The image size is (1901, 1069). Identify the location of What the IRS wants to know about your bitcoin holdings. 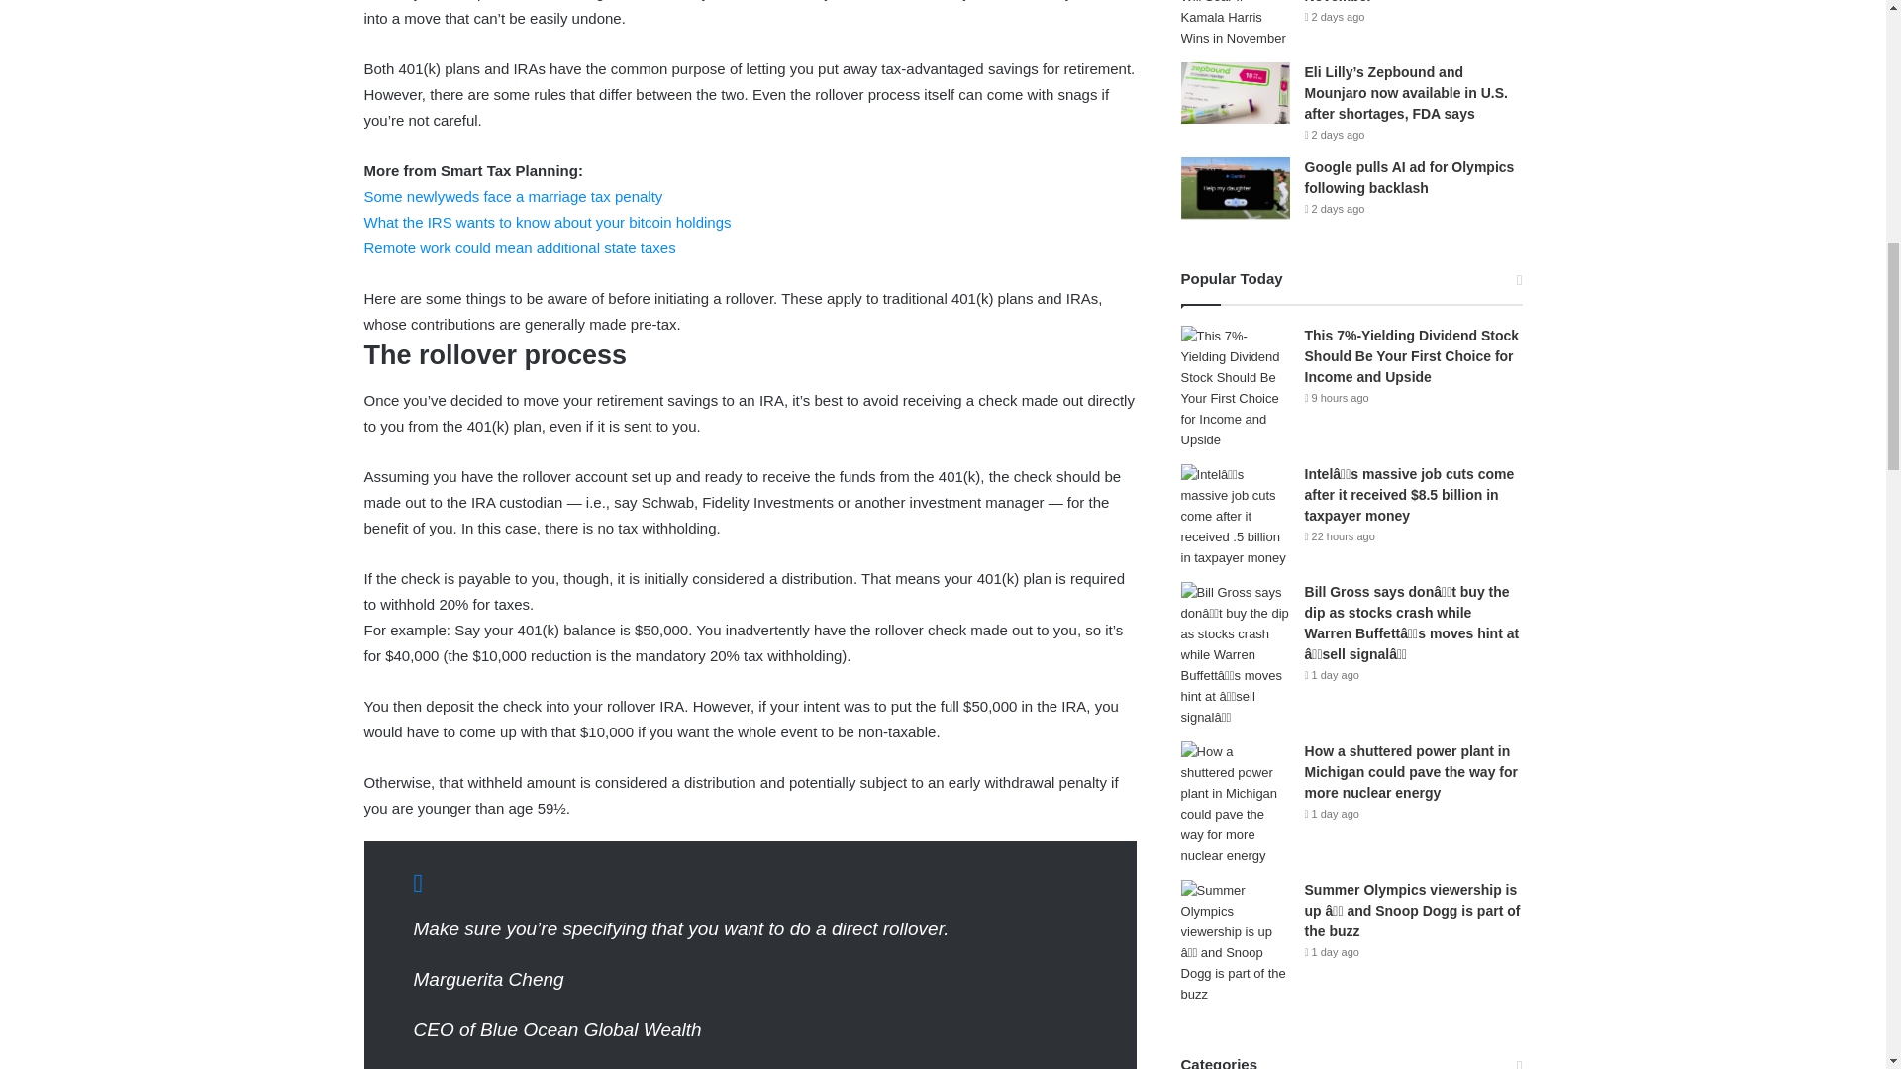
(549, 222).